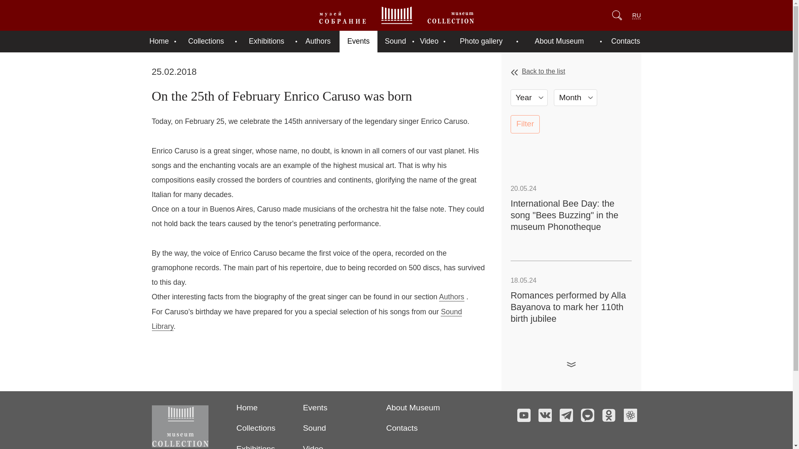  What do you see at coordinates (481, 42) in the screenshot?
I see `Photo gallery` at bounding box center [481, 42].